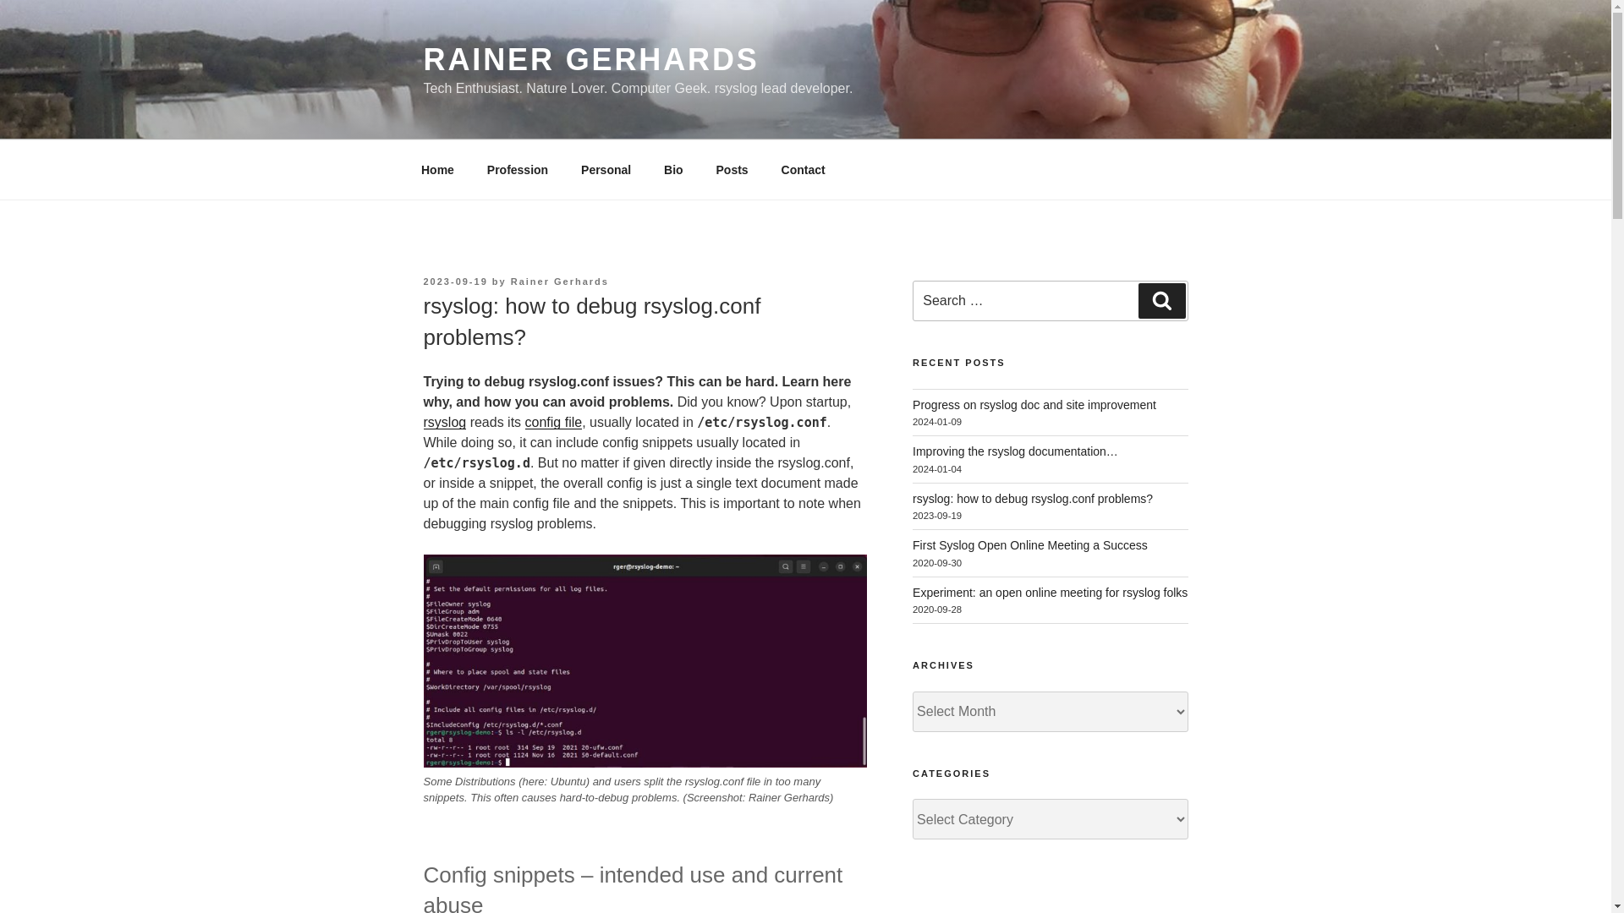 Image resolution: width=1624 pixels, height=913 pixels. I want to click on Rainer Gerhards, so click(560, 282).